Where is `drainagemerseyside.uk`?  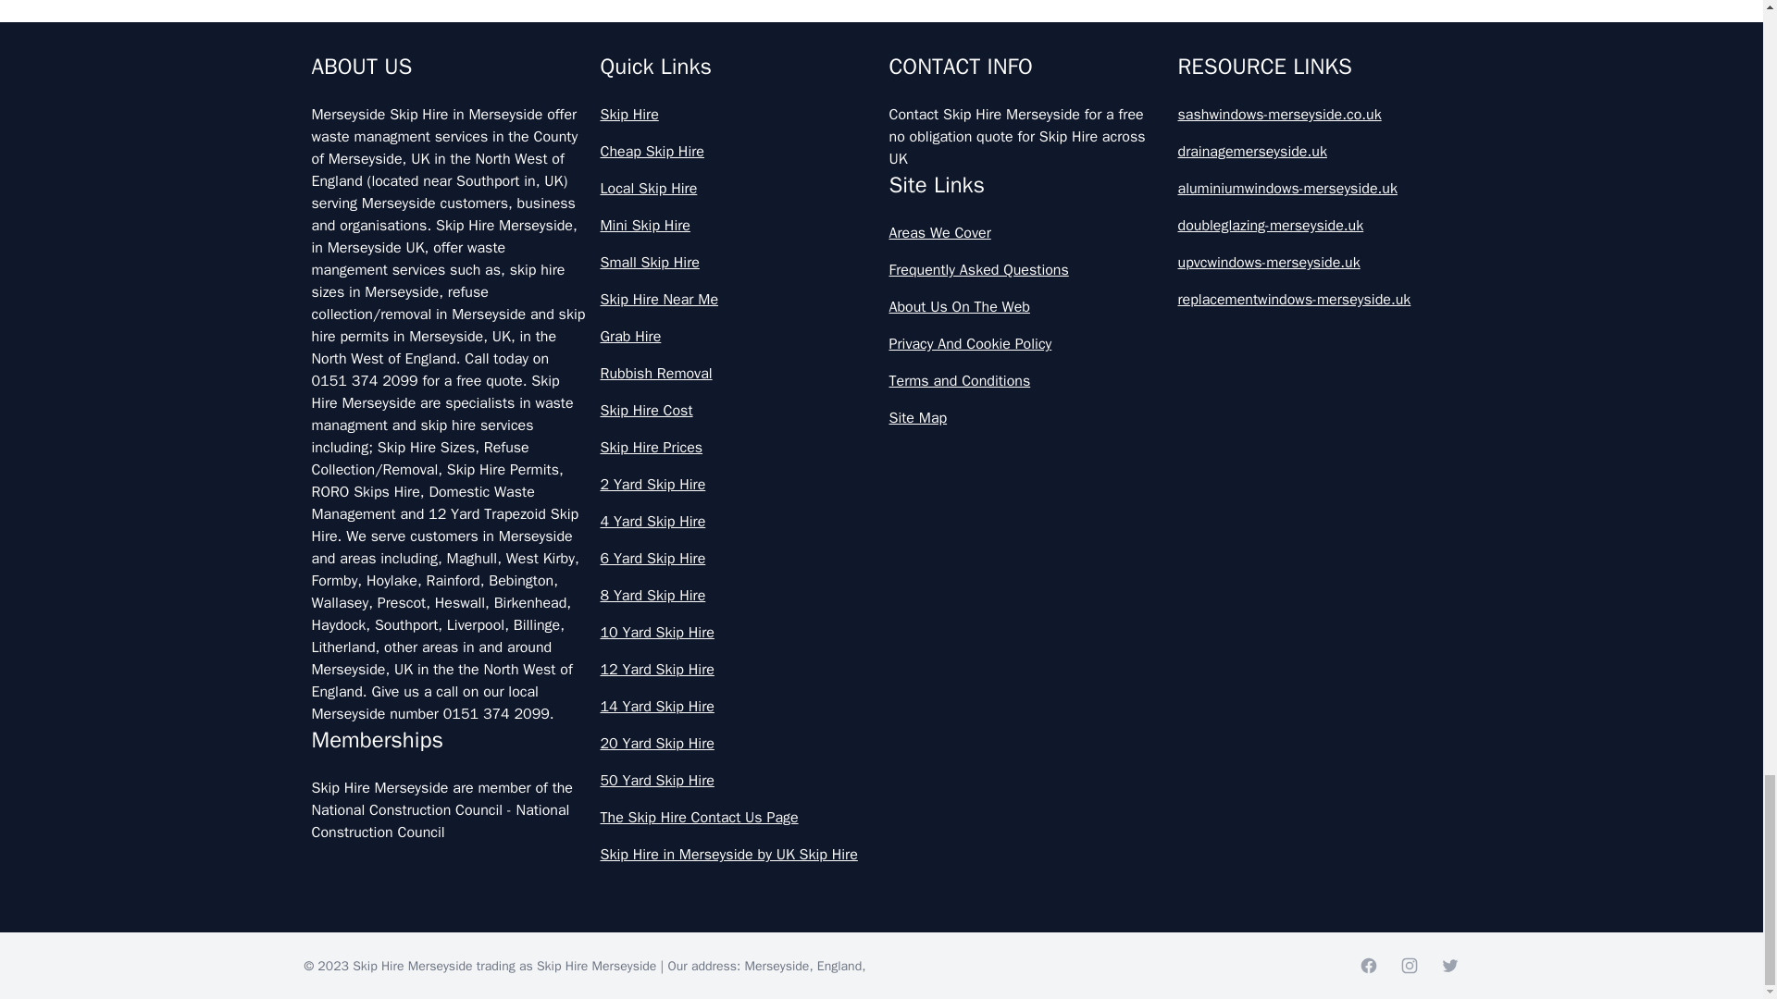 drainagemerseyside.uk is located at coordinates (1314, 152).